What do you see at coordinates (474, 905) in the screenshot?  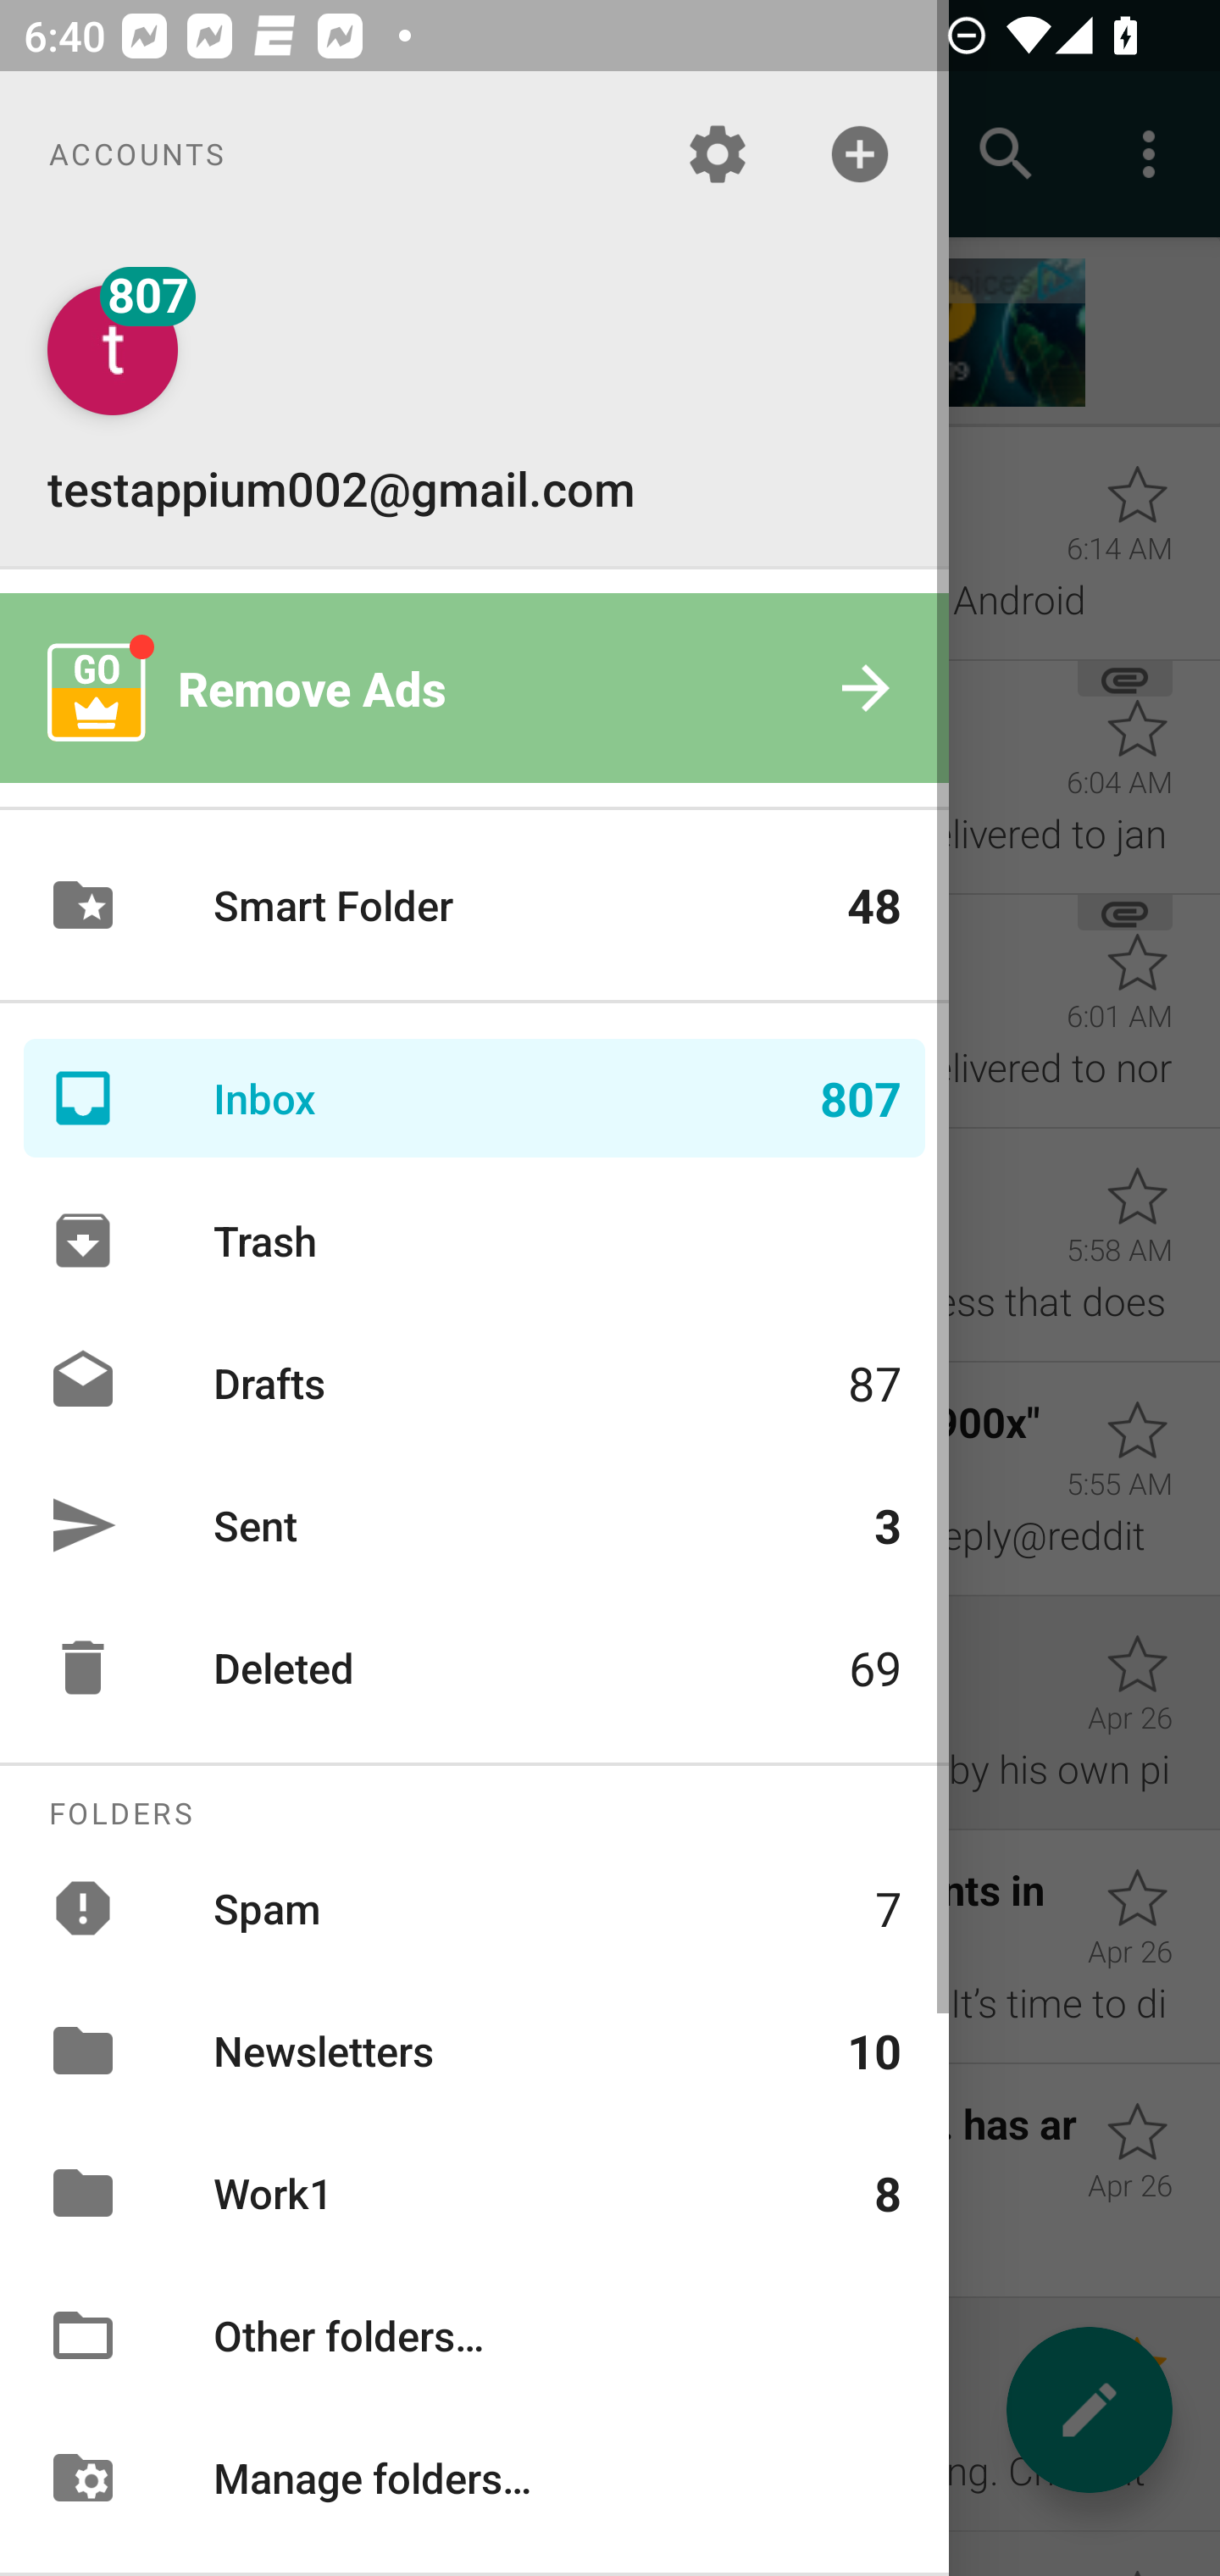 I see `Smart Folder 48` at bounding box center [474, 905].